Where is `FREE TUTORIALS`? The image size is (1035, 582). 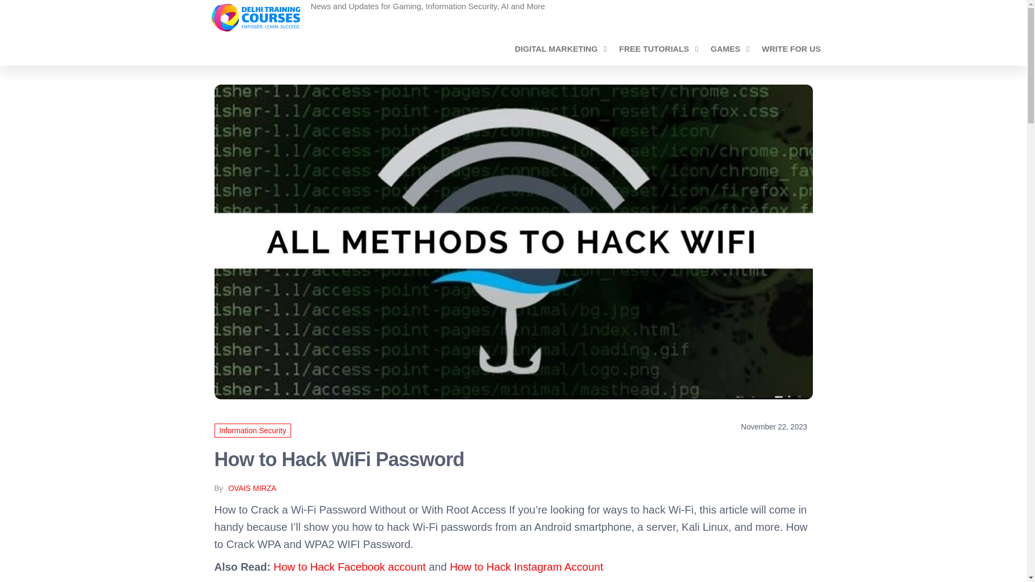
FREE TUTORIALS is located at coordinates (657, 48).